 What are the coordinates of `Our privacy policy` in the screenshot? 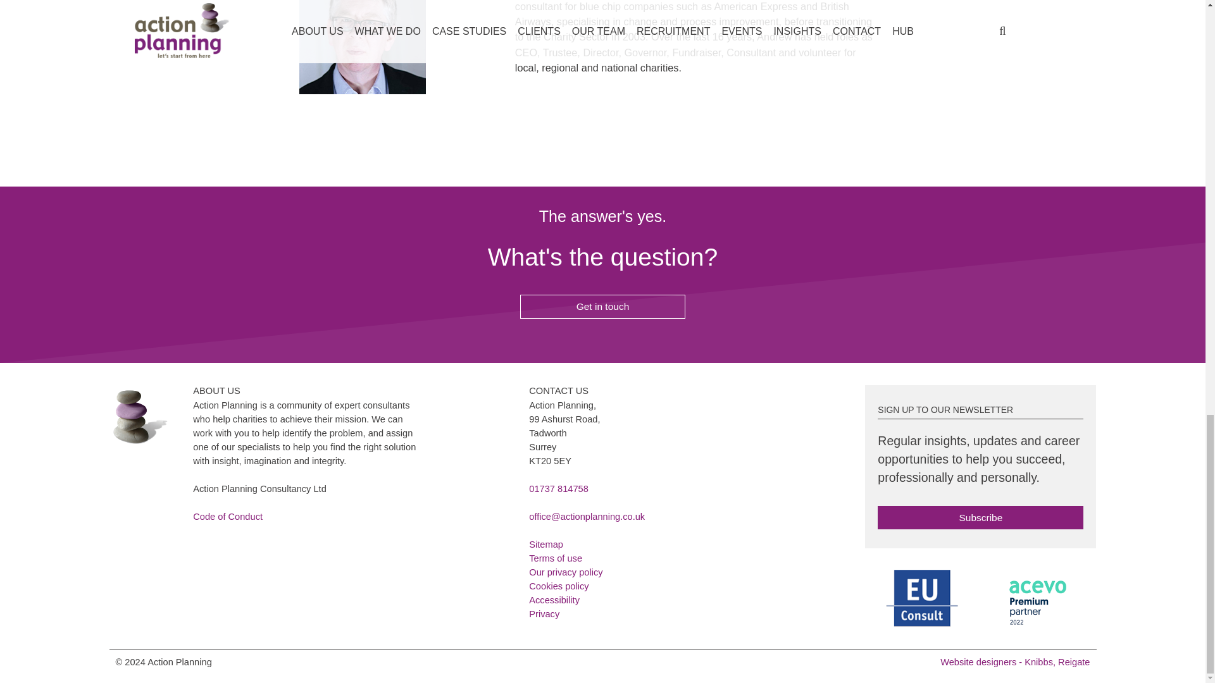 It's located at (566, 572).